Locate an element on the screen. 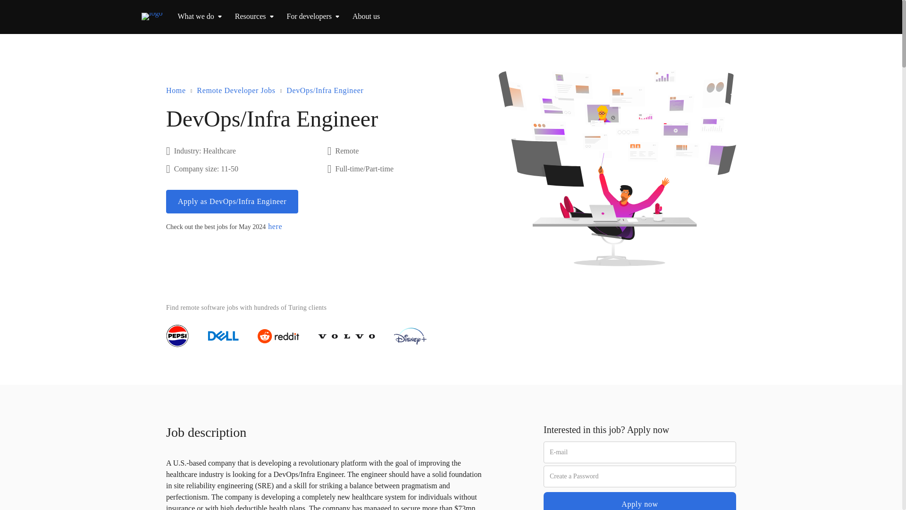  About us is located at coordinates (366, 16).